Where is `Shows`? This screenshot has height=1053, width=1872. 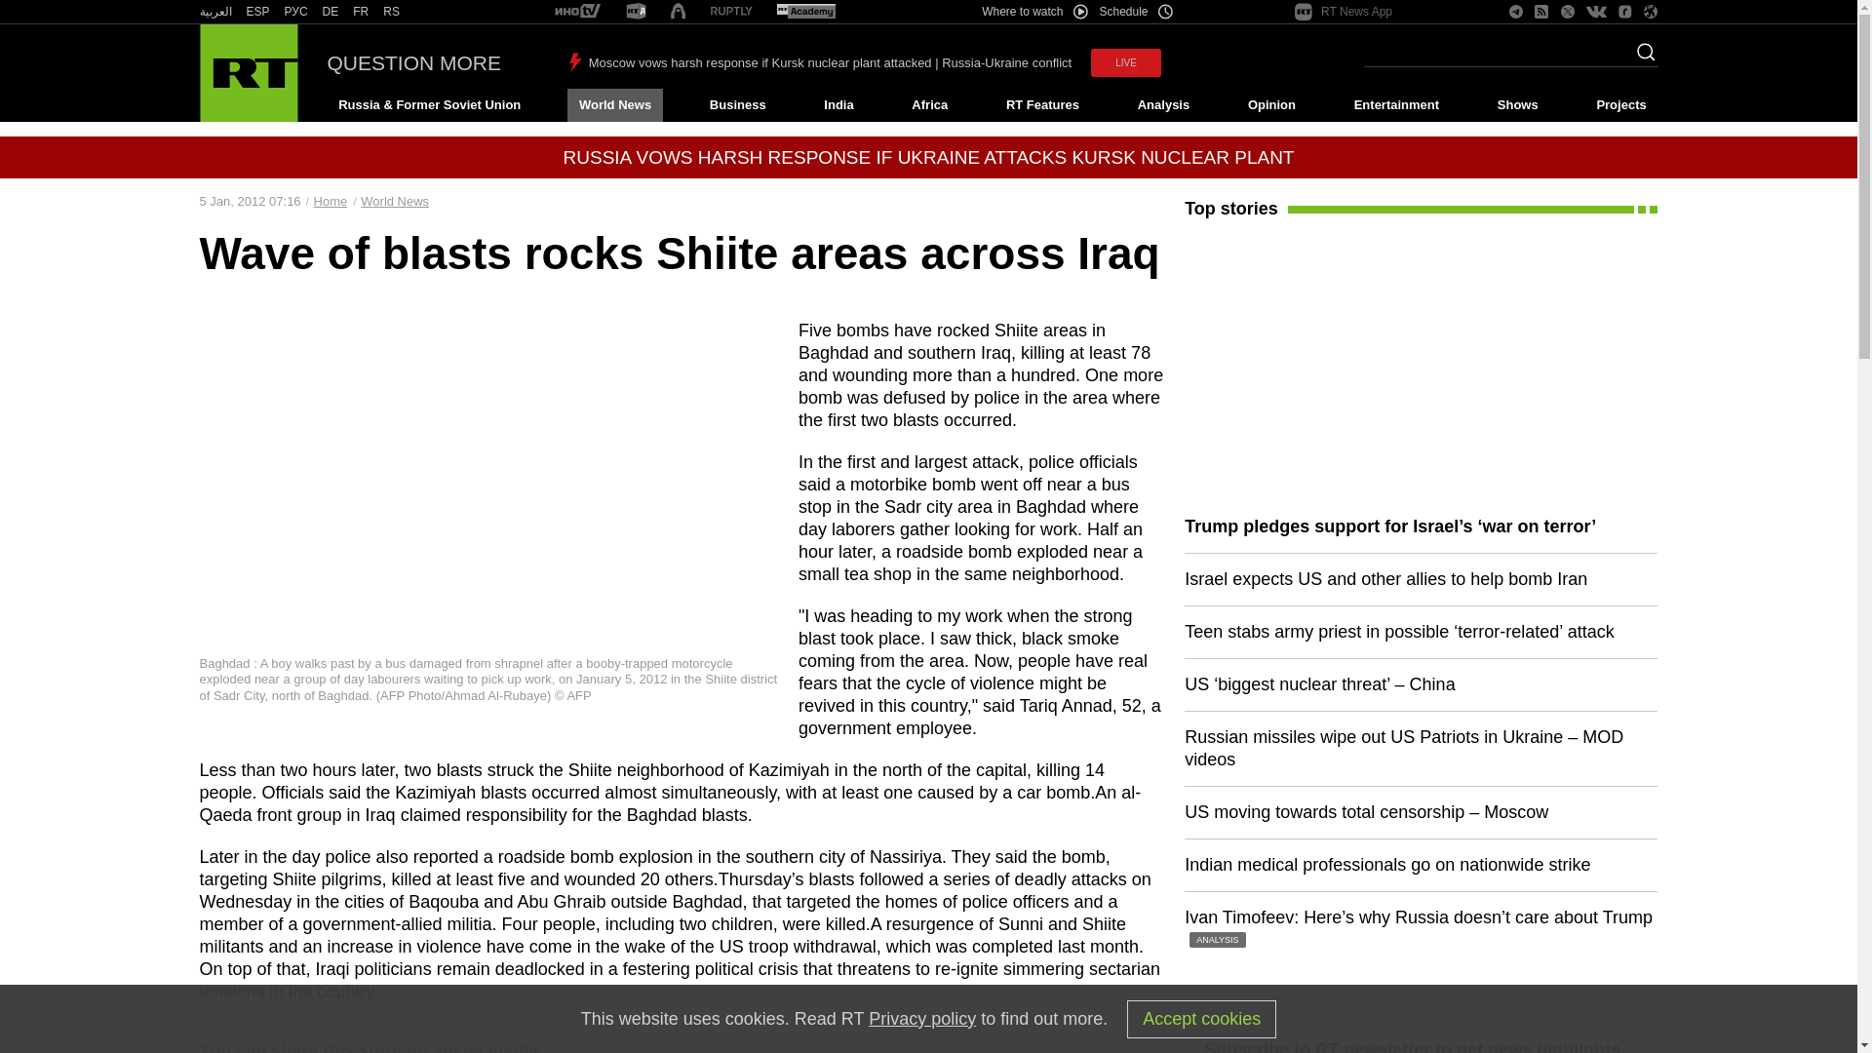
Shows is located at coordinates (1517, 105).